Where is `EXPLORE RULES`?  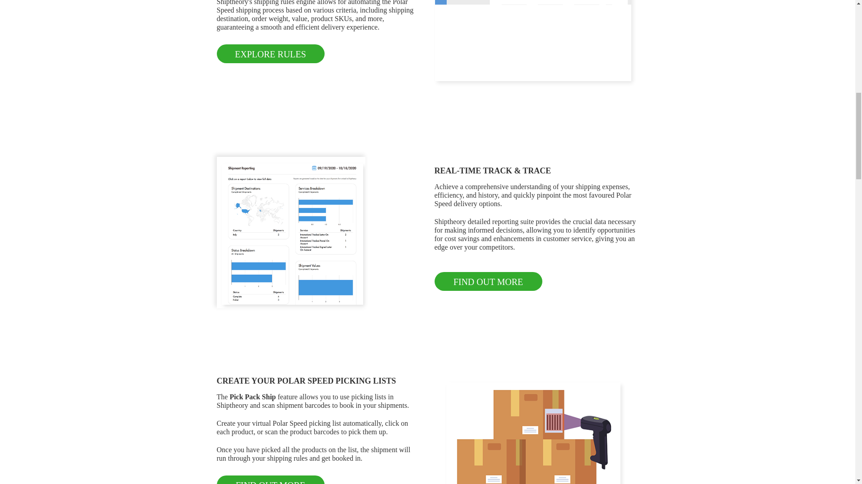 EXPLORE RULES is located at coordinates (270, 54).